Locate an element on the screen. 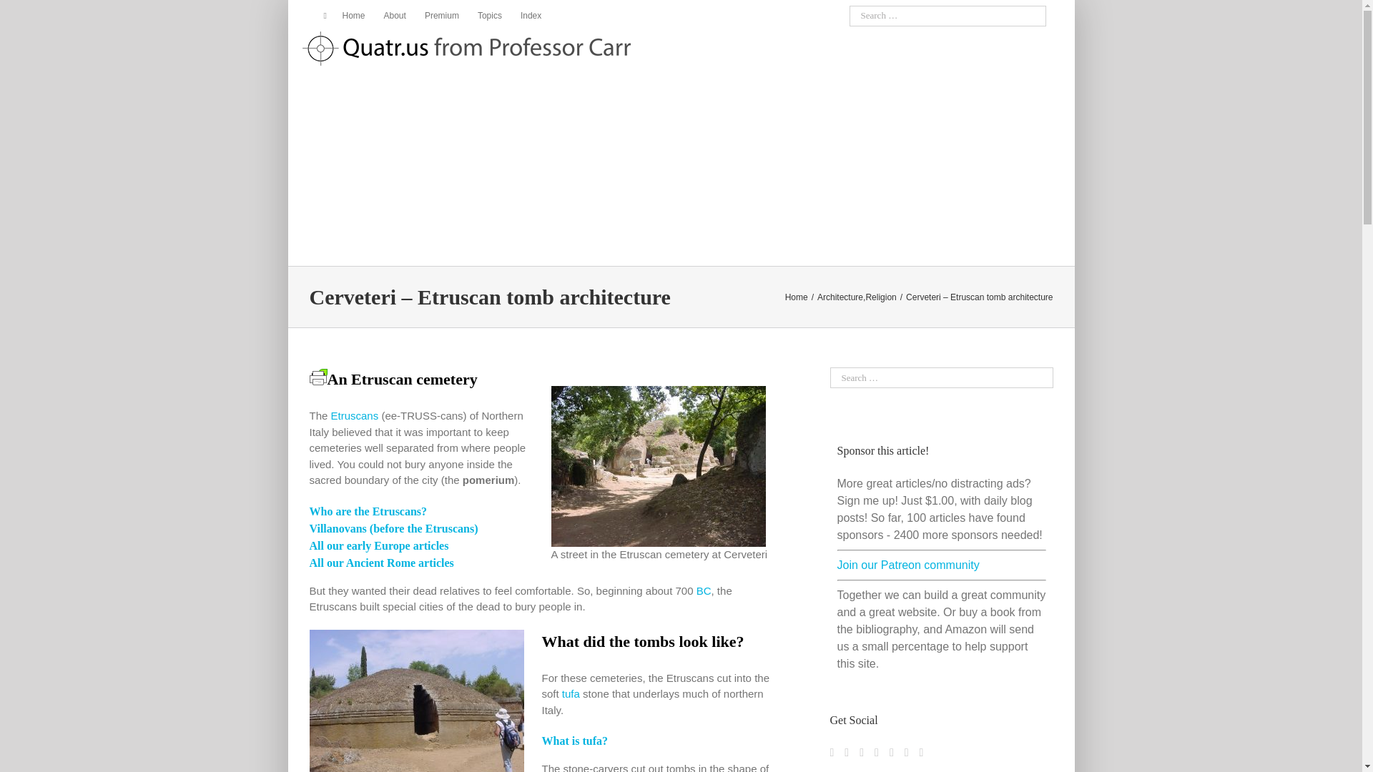 The image size is (1373, 772). Etruscans is located at coordinates (355, 415).